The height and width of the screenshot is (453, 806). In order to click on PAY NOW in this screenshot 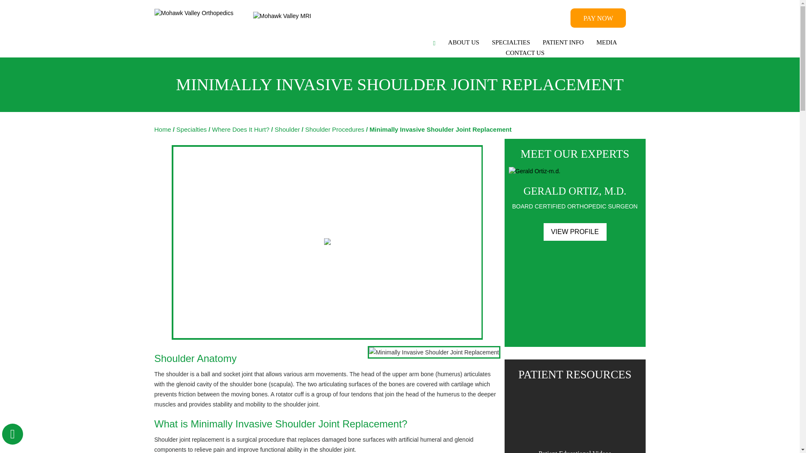, I will do `click(598, 18)`.